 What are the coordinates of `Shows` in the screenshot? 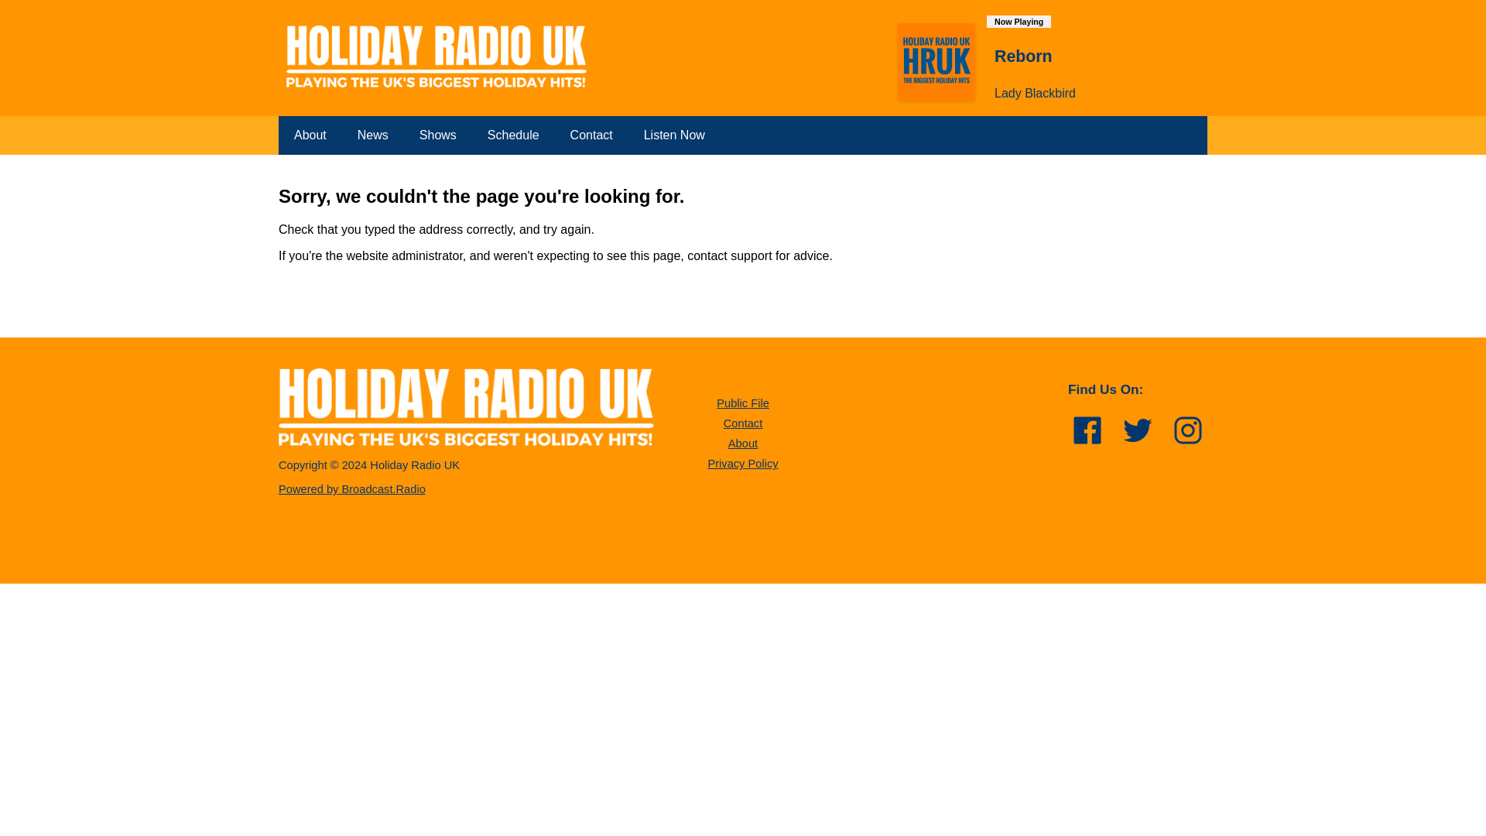 It's located at (438, 135).